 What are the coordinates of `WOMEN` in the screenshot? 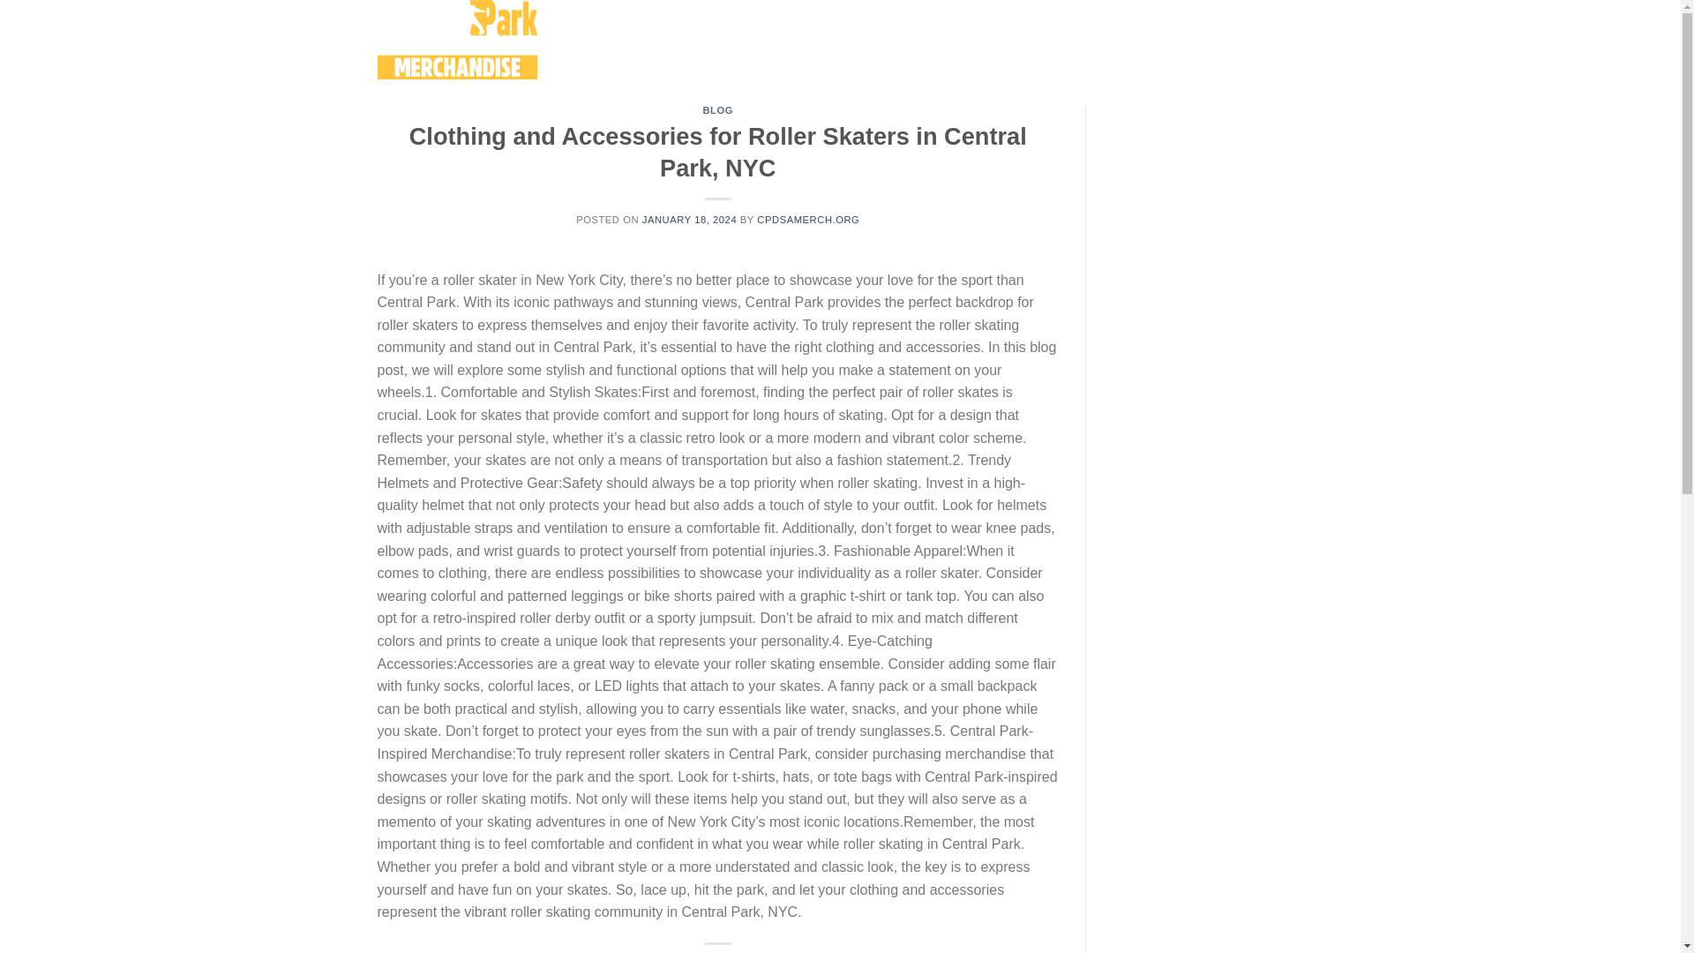 It's located at (845, 39).